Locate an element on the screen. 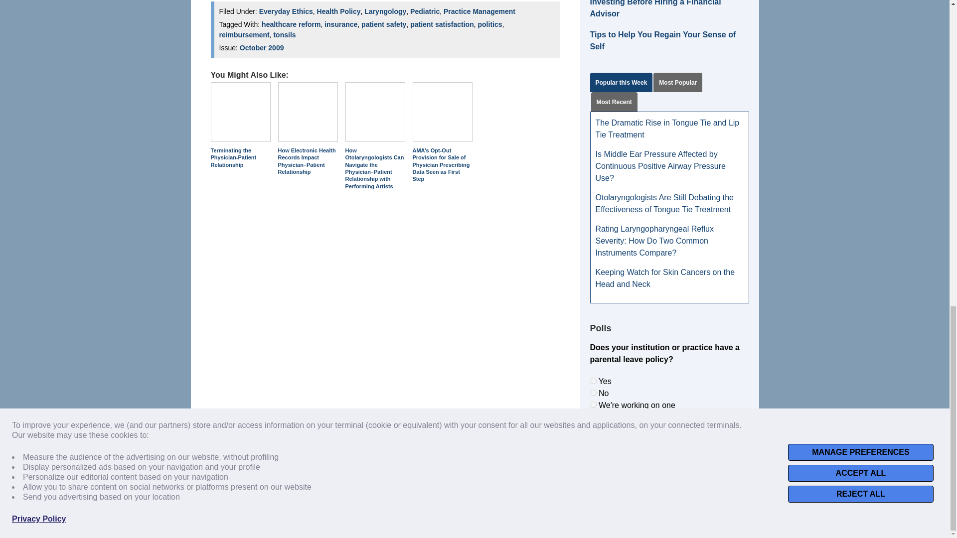  310 is located at coordinates (593, 404).